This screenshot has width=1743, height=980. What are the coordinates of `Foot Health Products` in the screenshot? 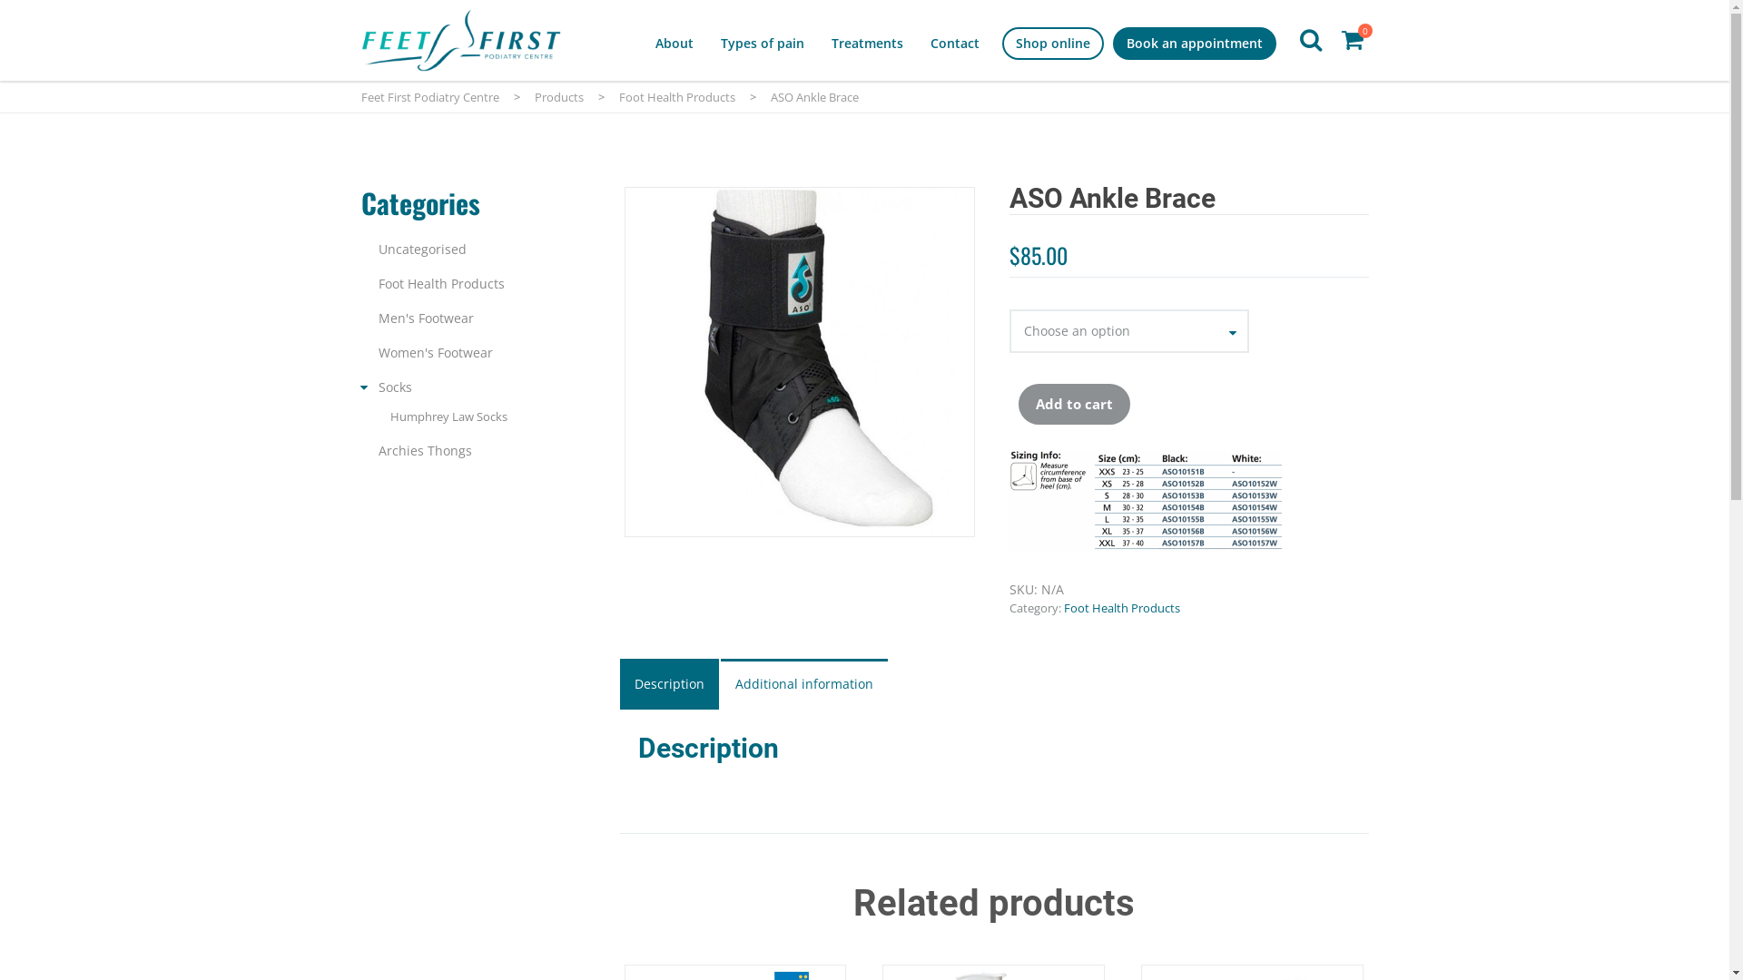 It's located at (677, 97).